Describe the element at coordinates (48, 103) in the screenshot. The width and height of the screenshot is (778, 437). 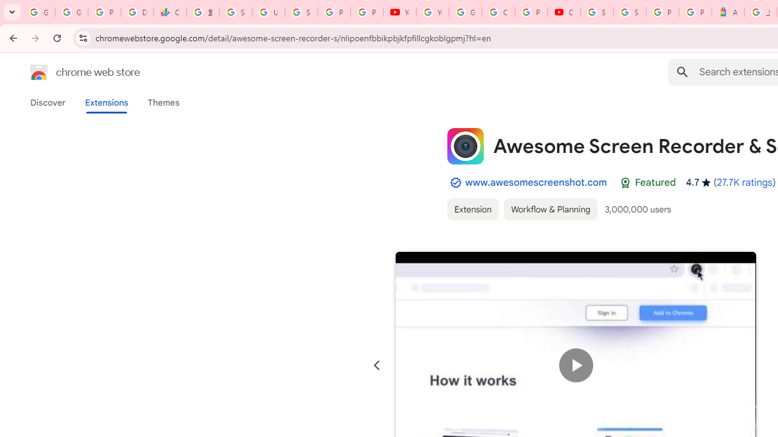
I see `Discover` at that location.